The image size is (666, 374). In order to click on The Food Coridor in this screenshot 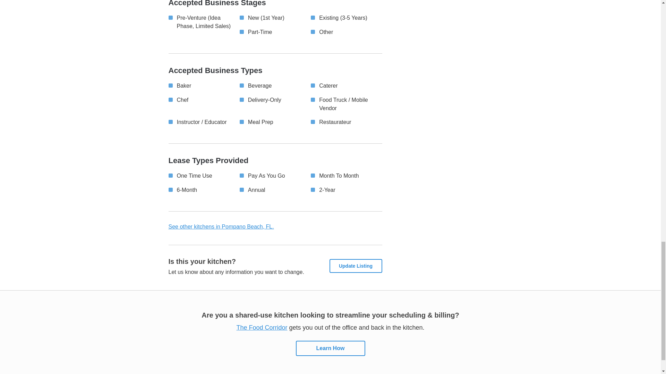, I will do `click(262, 328)`.